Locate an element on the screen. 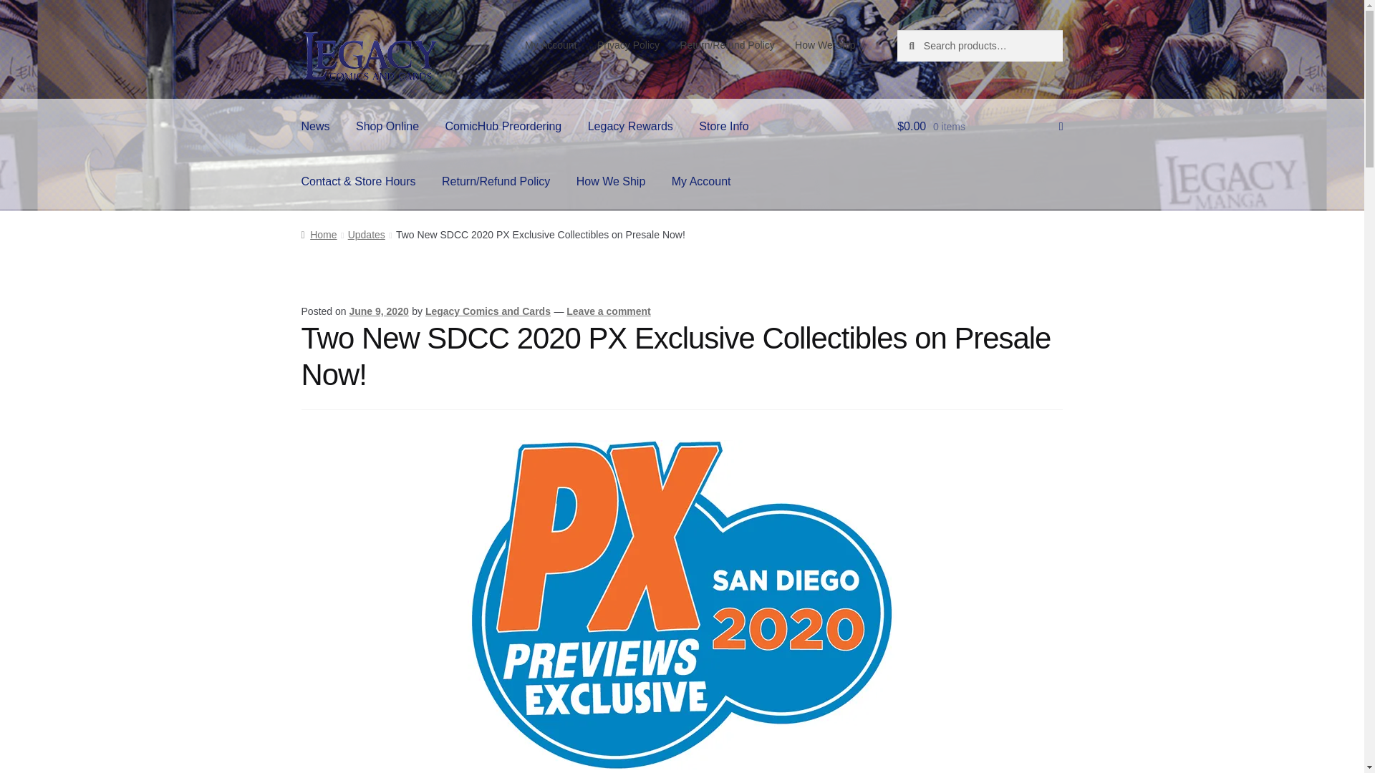 The image size is (1375, 773). My Account is located at coordinates (551, 45).